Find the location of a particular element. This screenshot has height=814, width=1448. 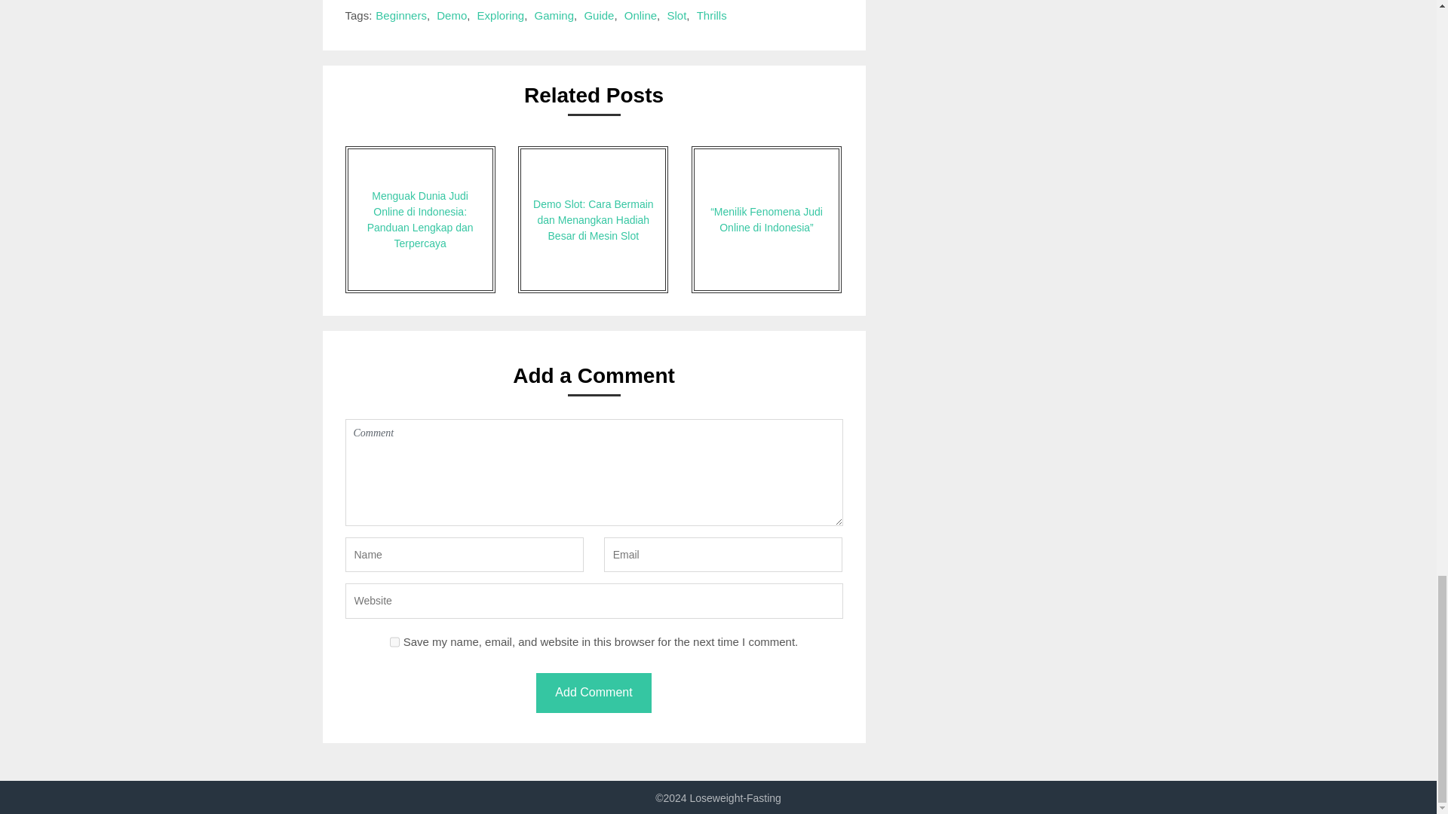

Slot is located at coordinates (676, 15).